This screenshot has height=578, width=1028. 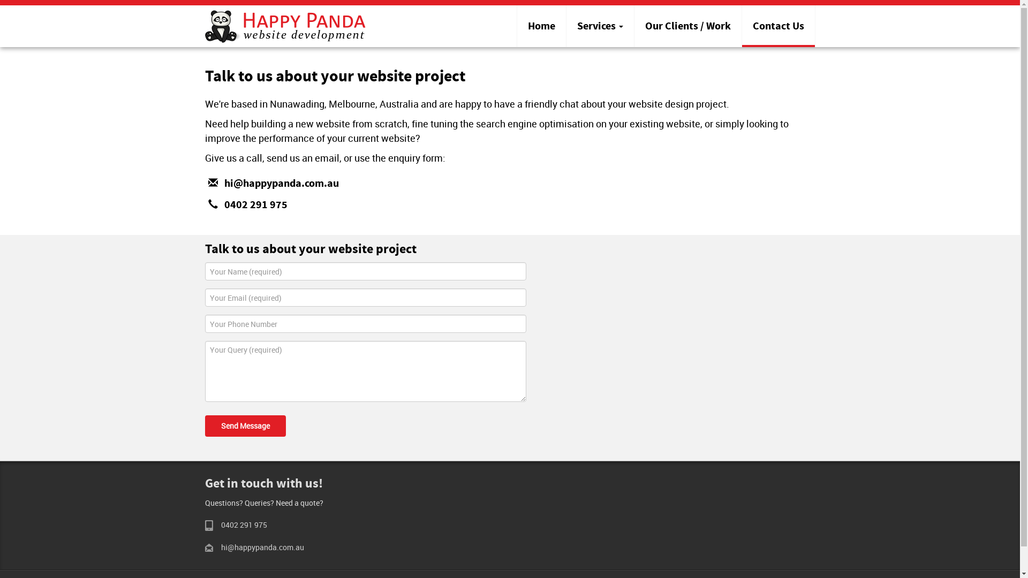 What do you see at coordinates (245, 426) in the screenshot?
I see `Send Message` at bounding box center [245, 426].